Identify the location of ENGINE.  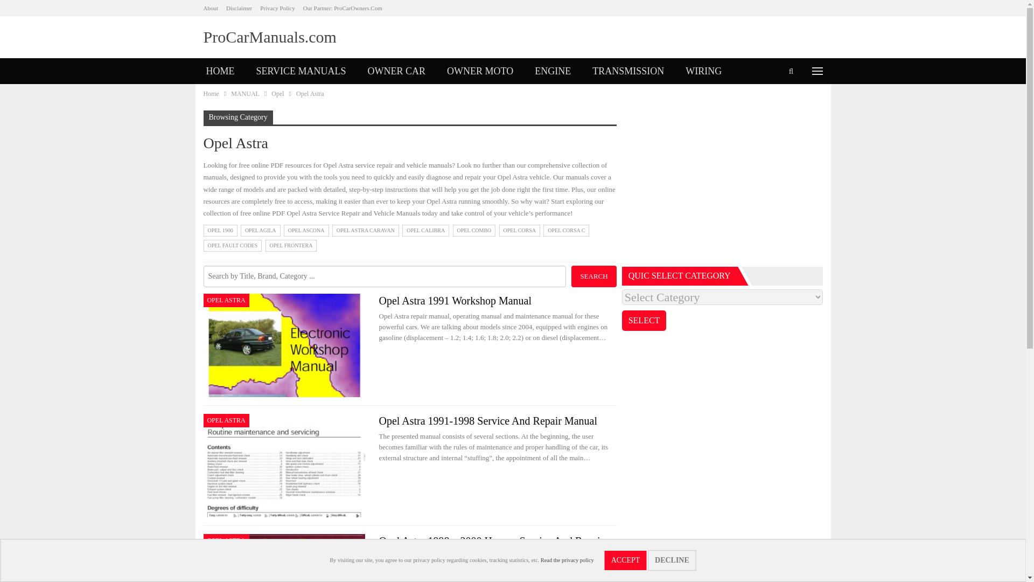
(553, 71).